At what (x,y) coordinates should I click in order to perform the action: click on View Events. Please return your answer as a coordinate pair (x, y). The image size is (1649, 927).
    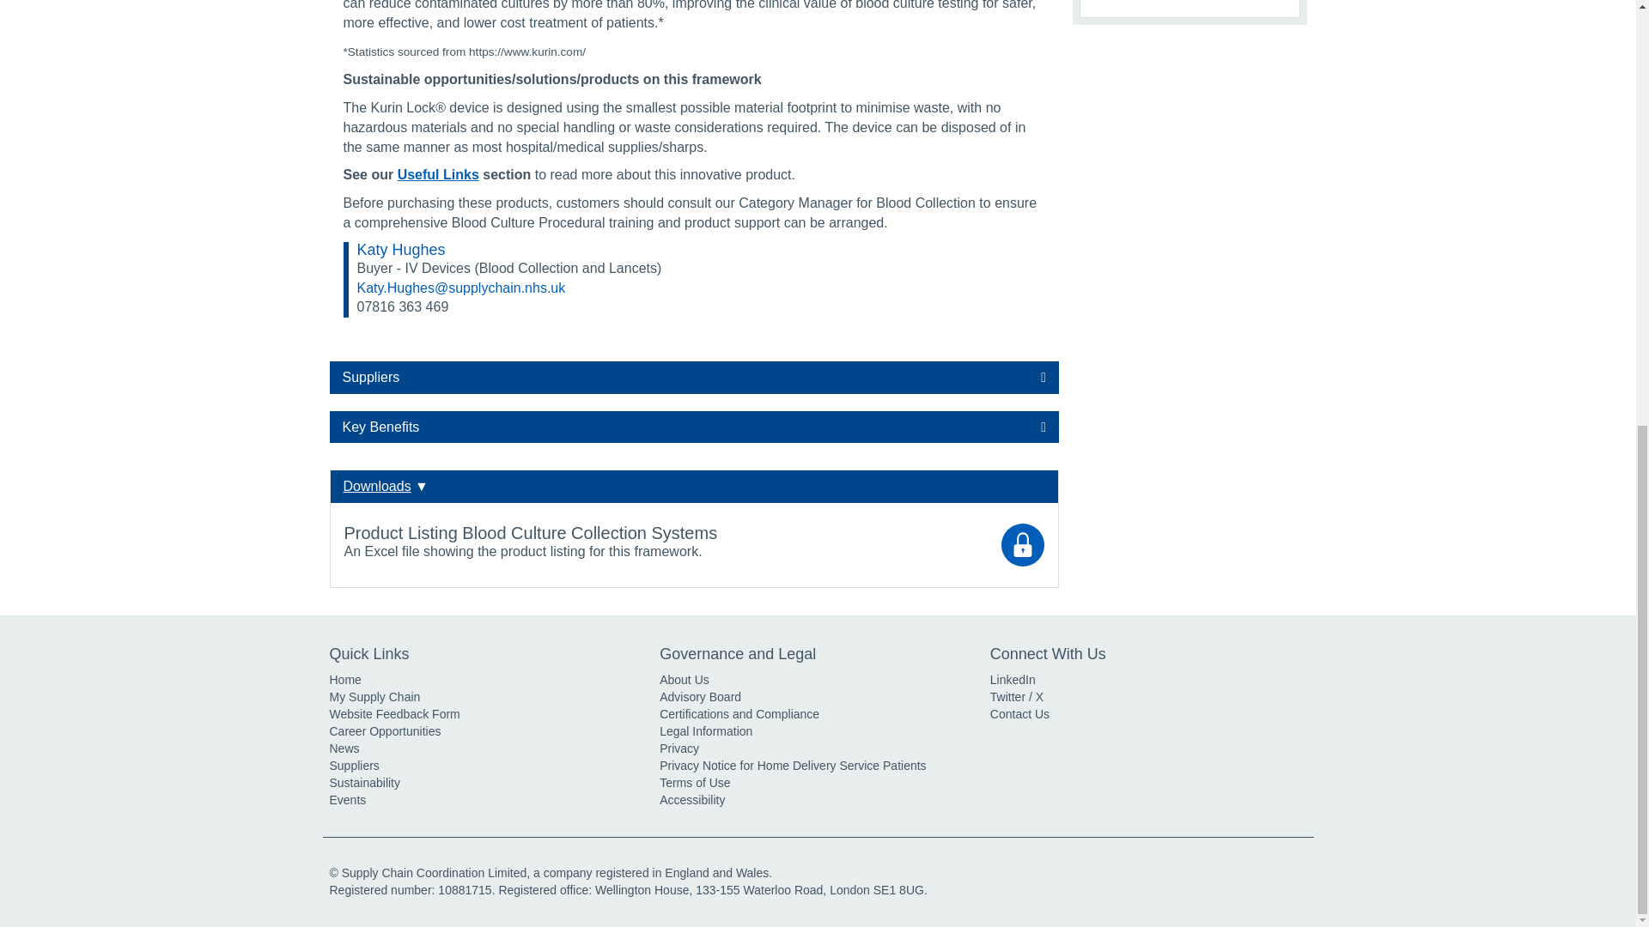
    Looking at the image, I should click on (348, 800).